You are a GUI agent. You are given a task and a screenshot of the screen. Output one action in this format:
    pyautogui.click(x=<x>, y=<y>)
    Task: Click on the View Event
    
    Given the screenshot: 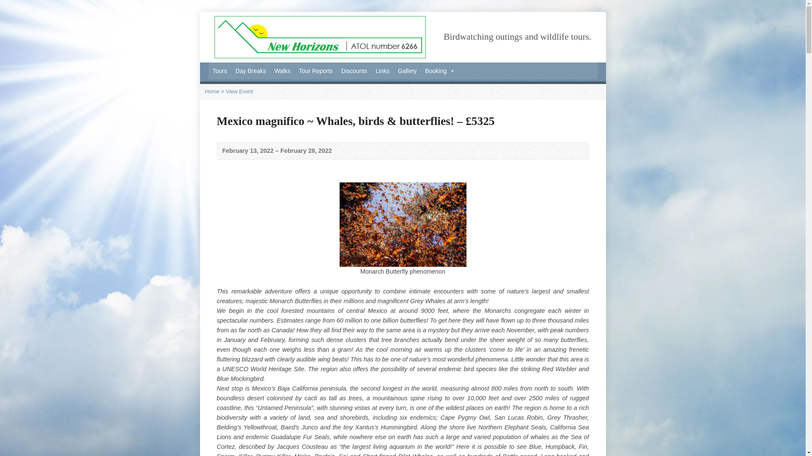 What is the action you would take?
    pyautogui.click(x=239, y=91)
    